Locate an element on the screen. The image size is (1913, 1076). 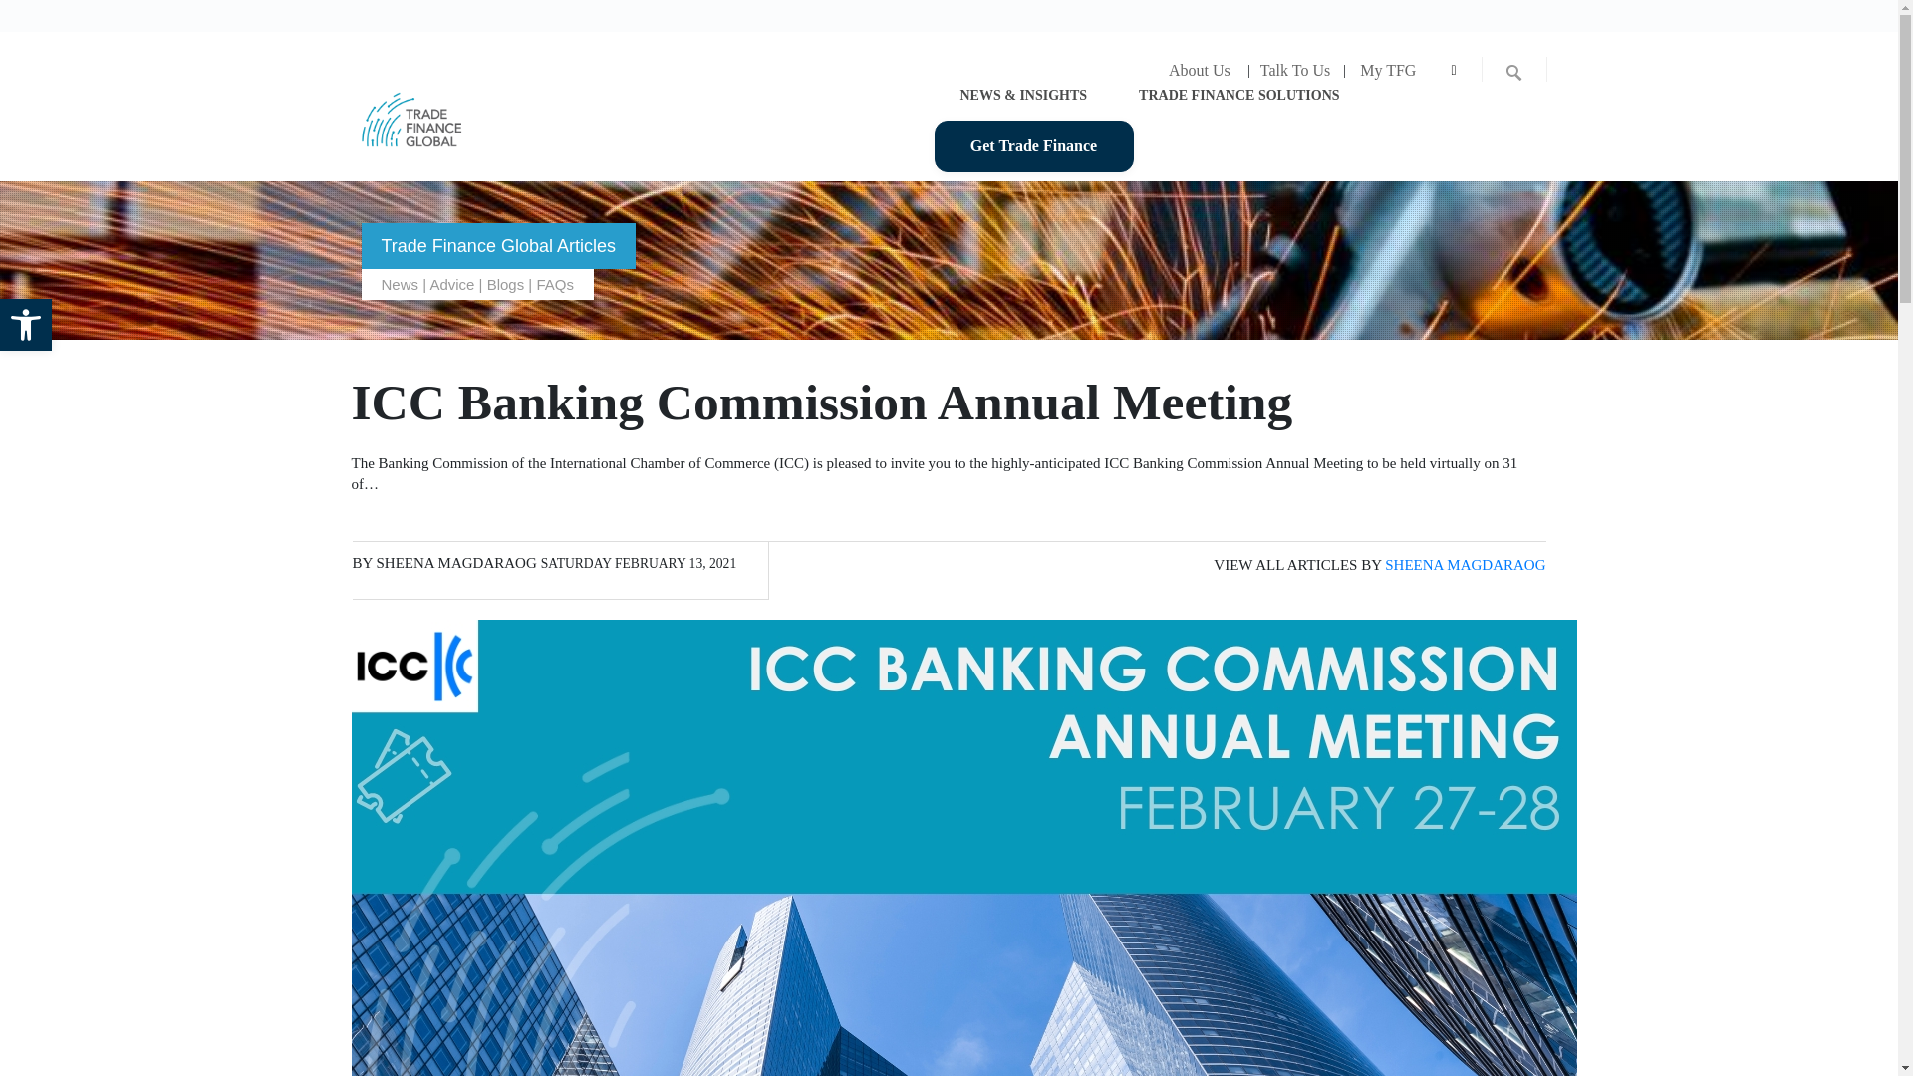
About Us is located at coordinates (1199, 70).